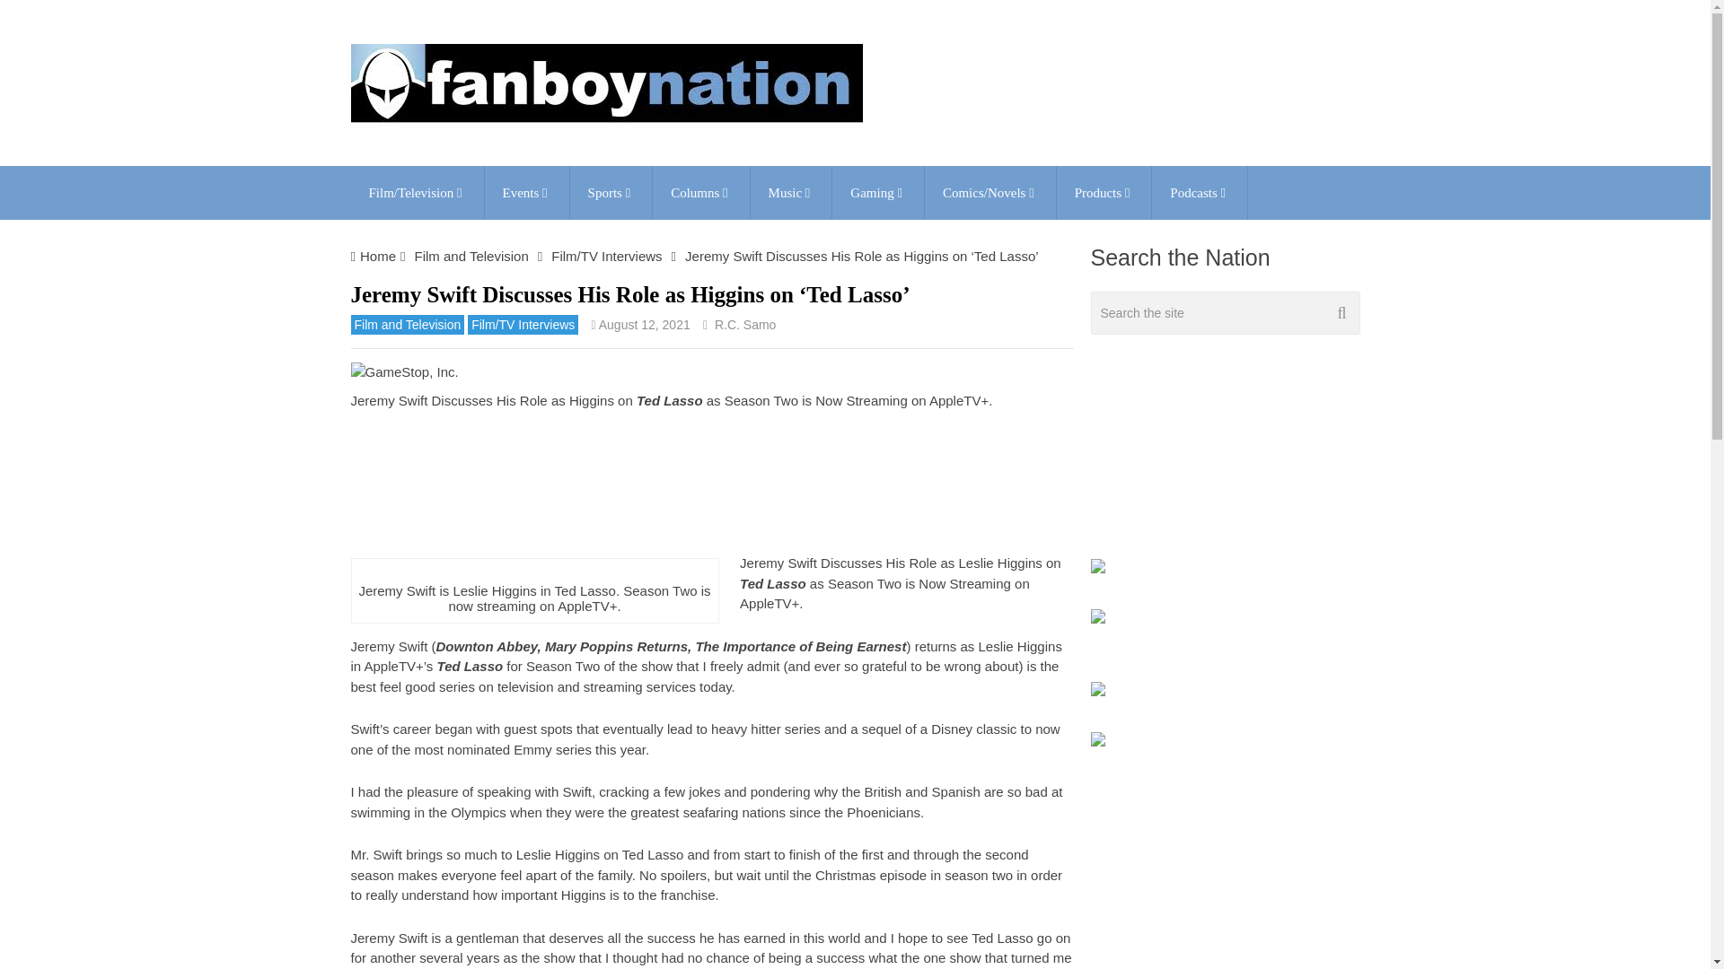  I want to click on Film and Television, so click(471, 255).